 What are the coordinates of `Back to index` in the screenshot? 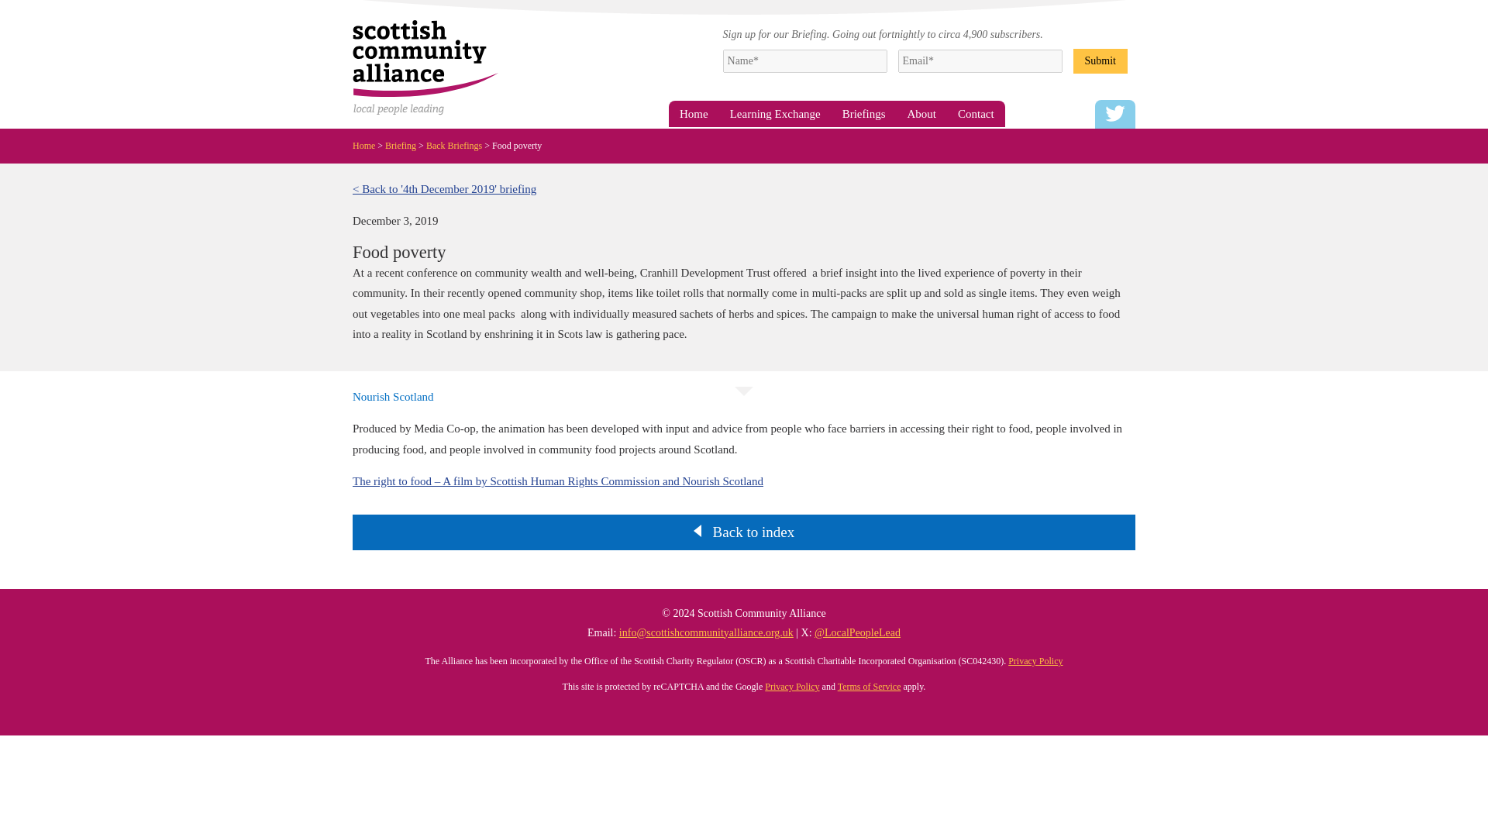 It's located at (753, 532).